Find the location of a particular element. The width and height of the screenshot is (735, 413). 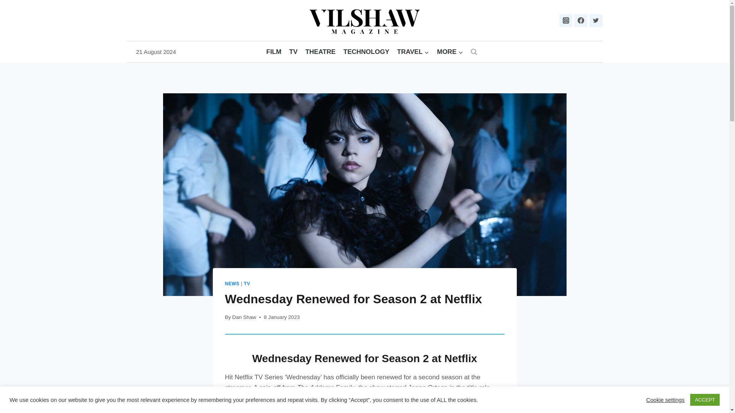

MORE is located at coordinates (449, 52).